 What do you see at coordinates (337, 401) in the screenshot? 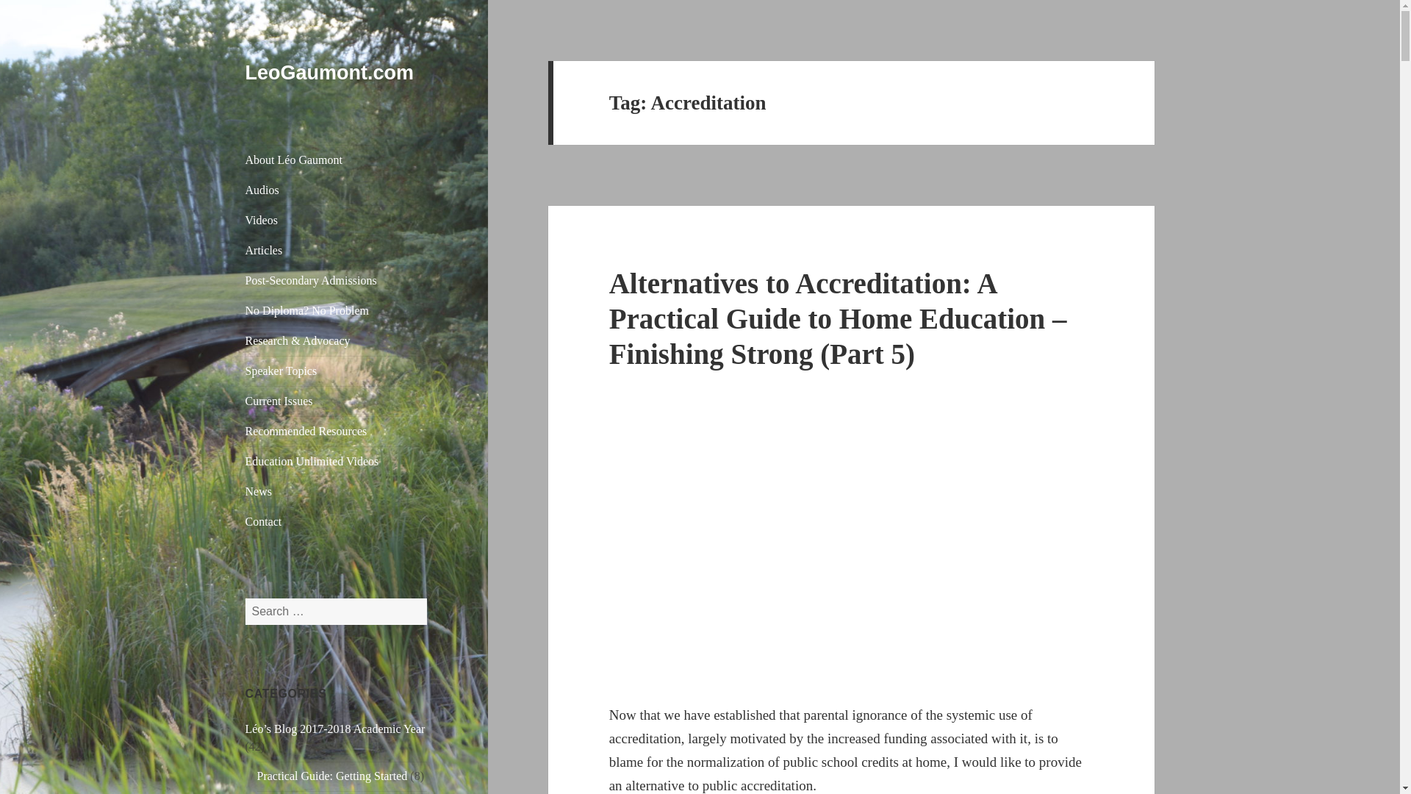
I see `Current Issues` at bounding box center [337, 401].